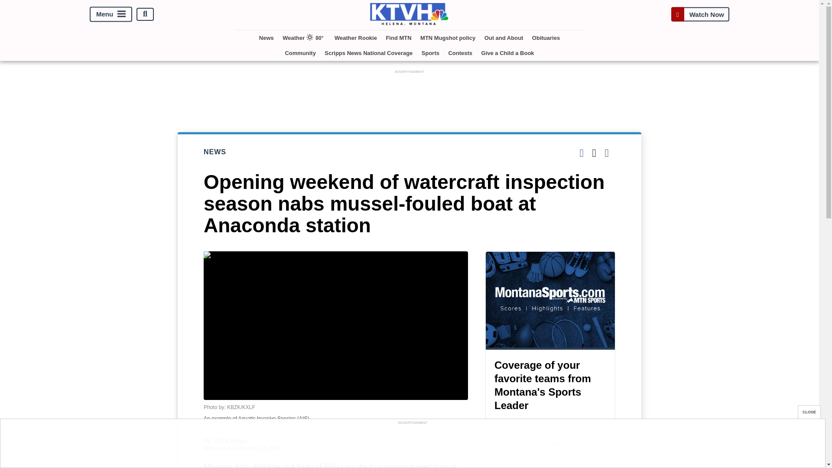 The height and width of the screenshot is (468, 832). Describe the element at coordinates (550, 458) in the screenshot. I see `3rd party ad content` at that location.